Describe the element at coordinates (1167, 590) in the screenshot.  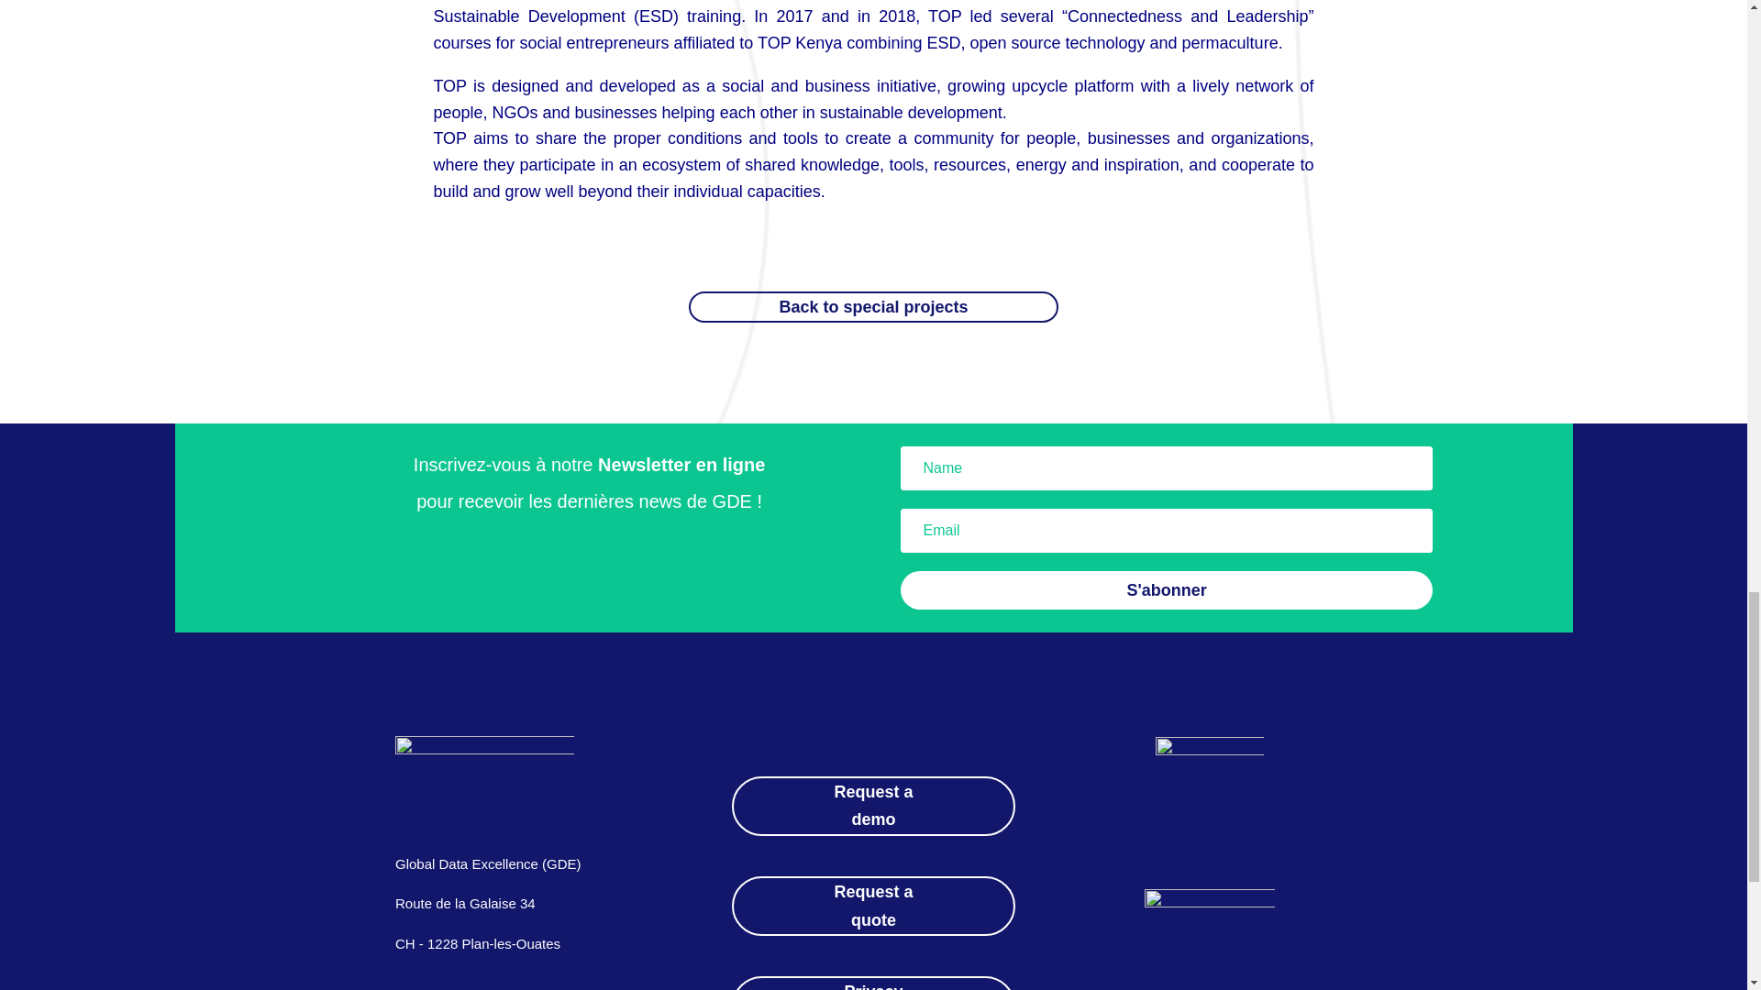
I see `S'abonner` at that location.